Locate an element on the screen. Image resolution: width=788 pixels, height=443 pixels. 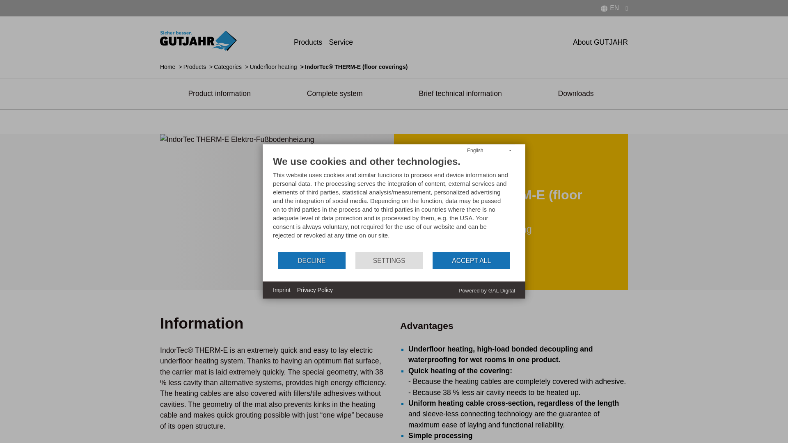
Products is located at coordinates (308, 41).